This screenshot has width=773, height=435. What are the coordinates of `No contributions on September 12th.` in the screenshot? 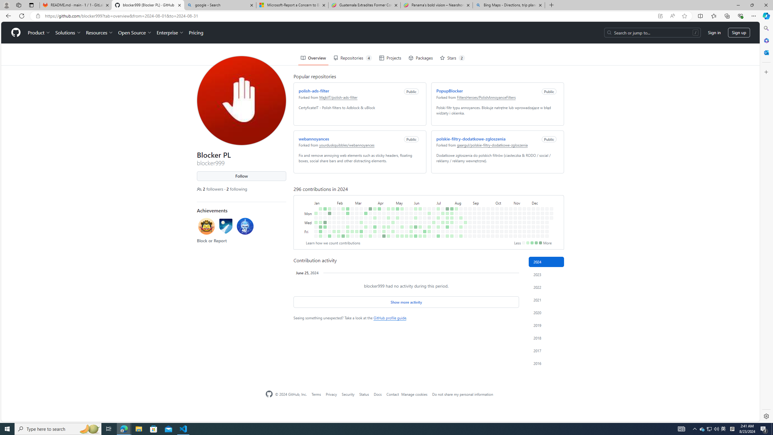 It's located at (478, 205).